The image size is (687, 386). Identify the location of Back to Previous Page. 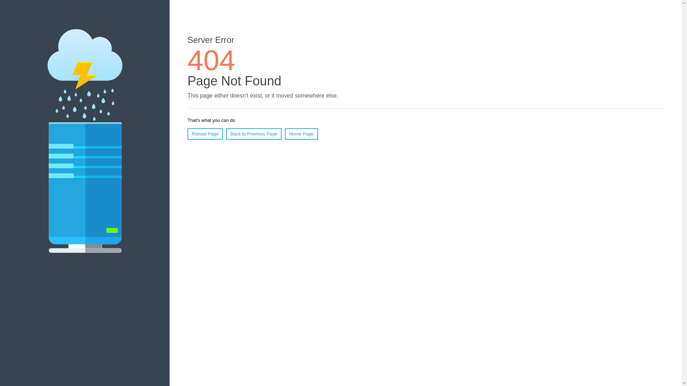
(254, 134).